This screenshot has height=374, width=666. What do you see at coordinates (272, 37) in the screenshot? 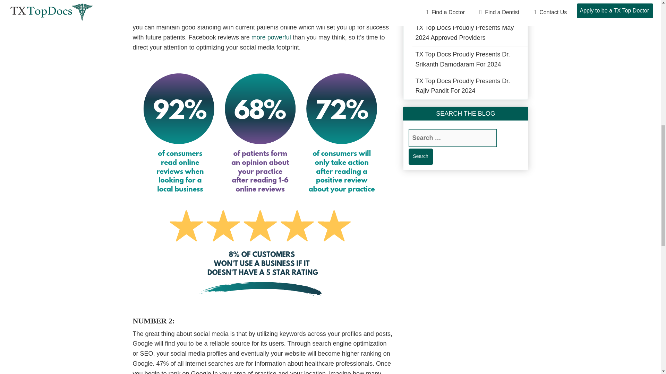
I see `more powerful` at bounding box center [272, 37].